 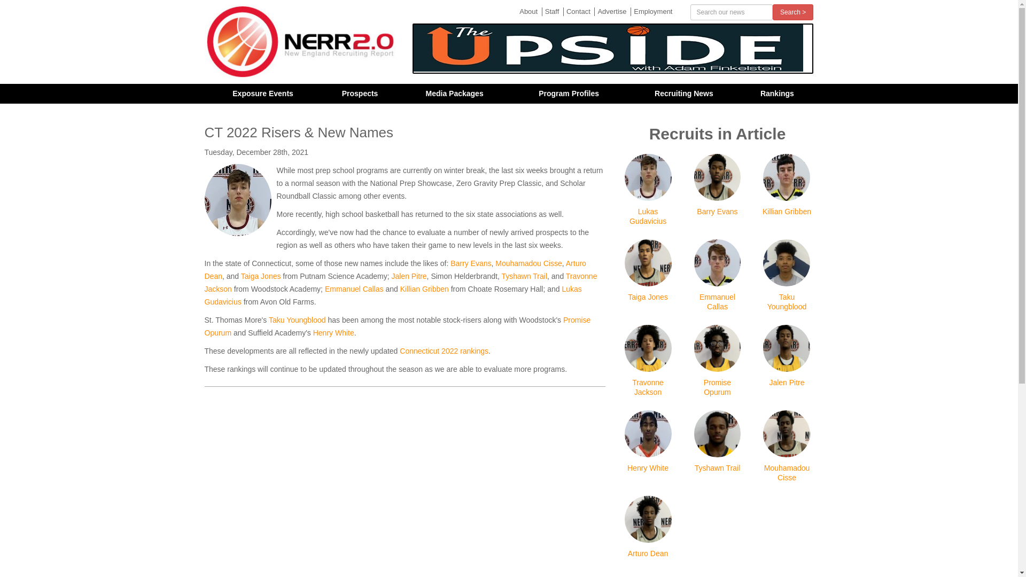 What do you see at coordinates (454, 93) in the screenshot?
I see `Media Packages` at bounding box center [454, 93].